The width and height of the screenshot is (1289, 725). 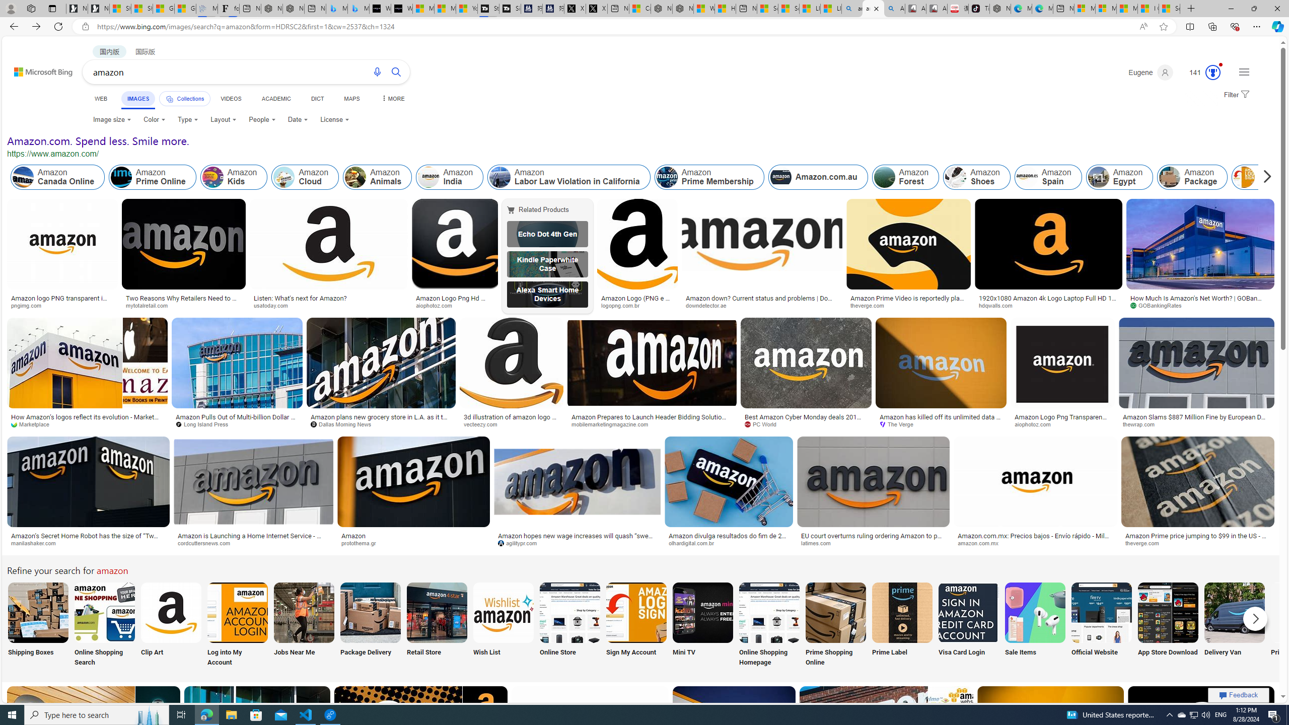 What do you see at coordinates (1047, 177) in the screenshot?
I see `Amazon Spain` at bounding box center [1047, 177].